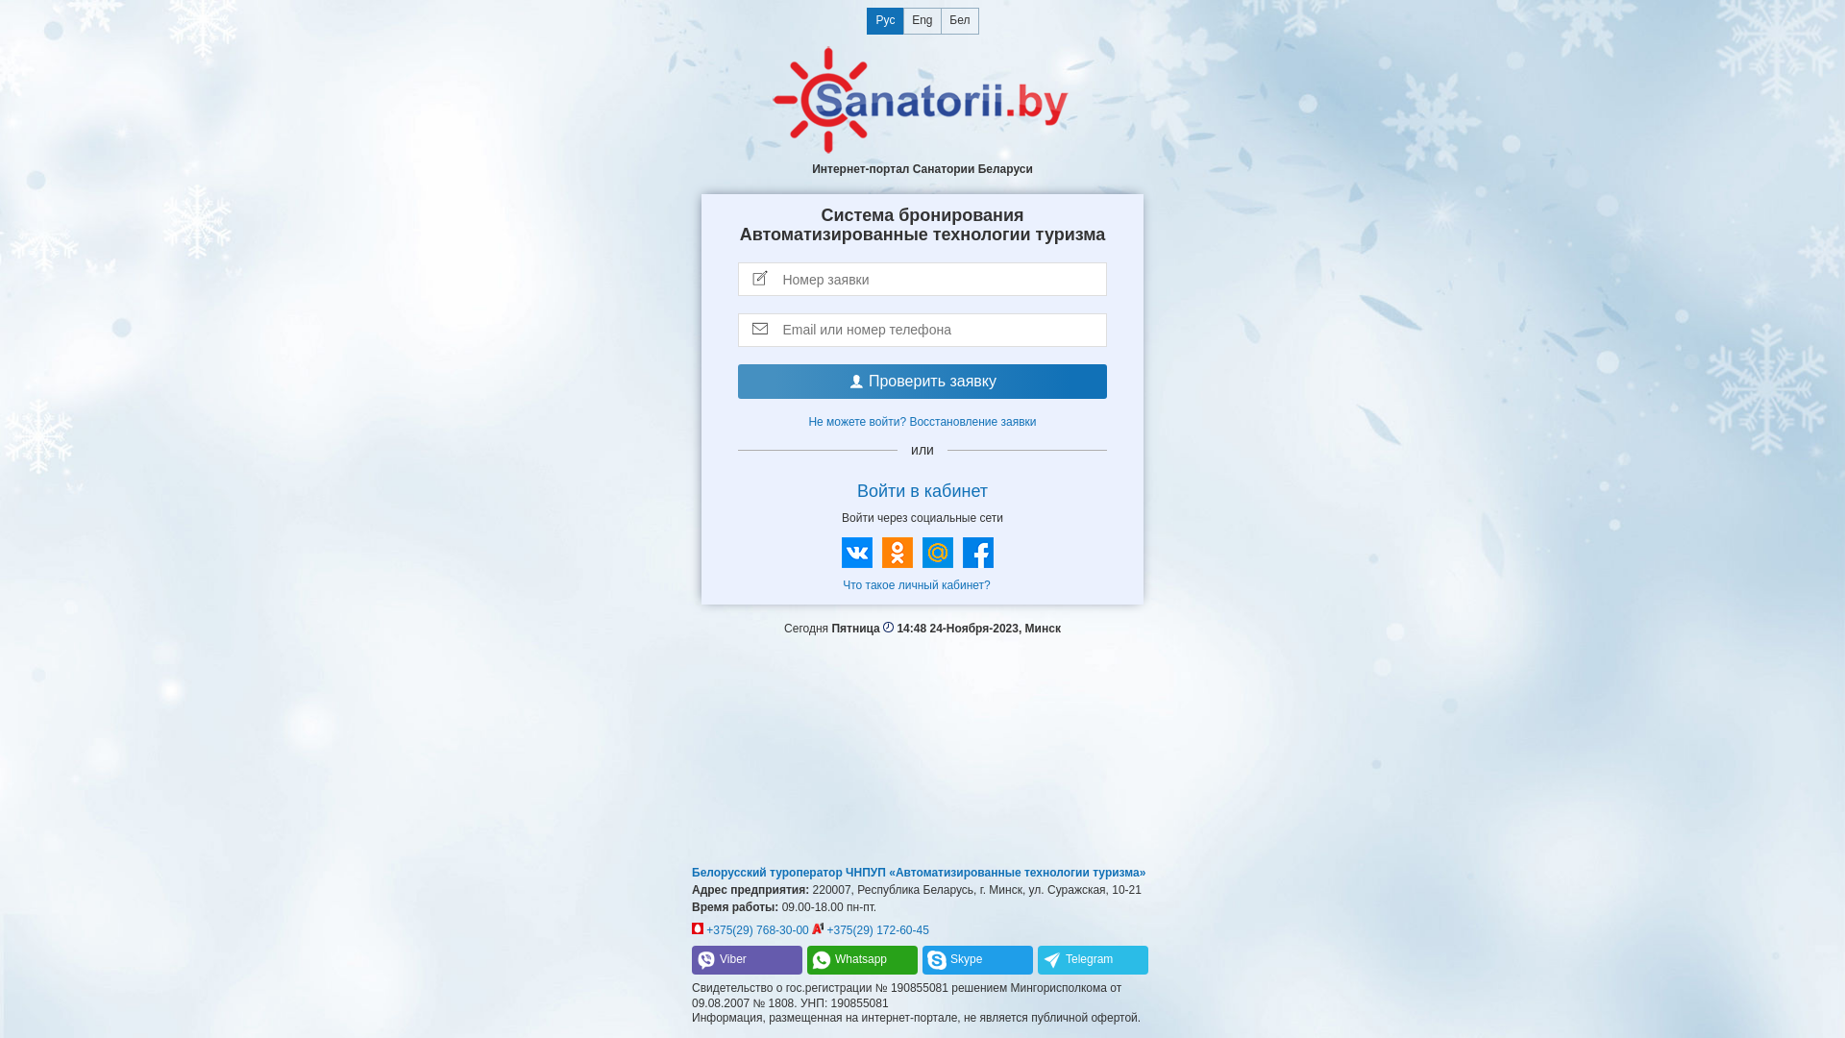  I want to click on VK, so click(857, 553).